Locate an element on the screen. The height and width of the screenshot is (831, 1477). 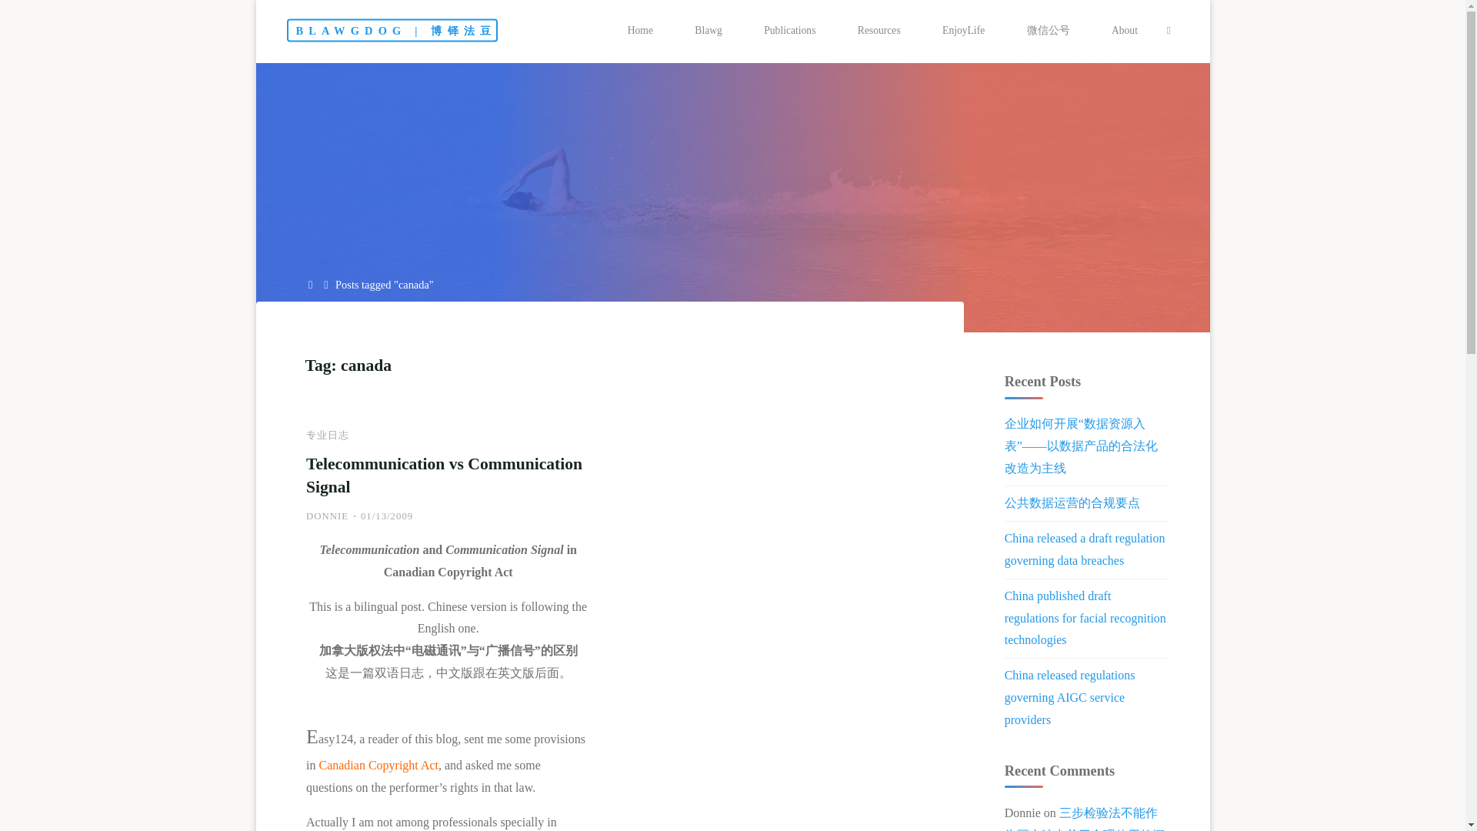
Home is located at coordinates (641, 31).